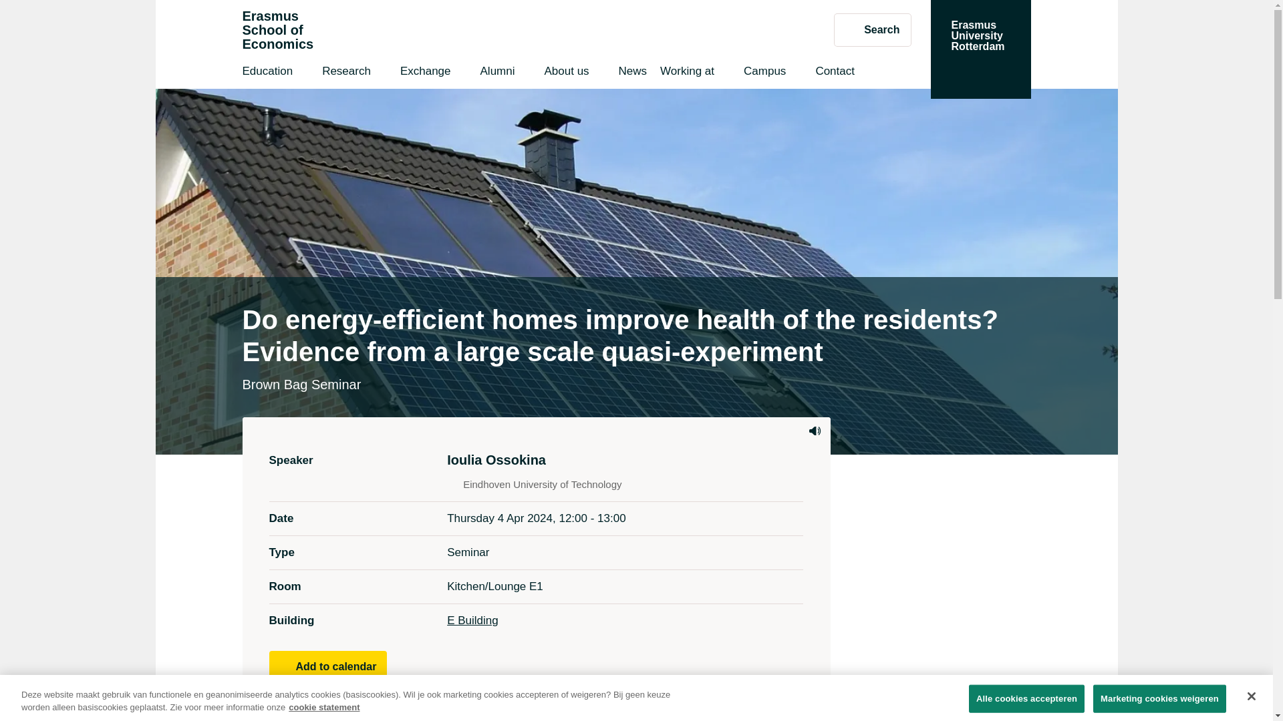  Describe the element at coordinates (633, 73) in the screenshot. I see `Contact` at that location.